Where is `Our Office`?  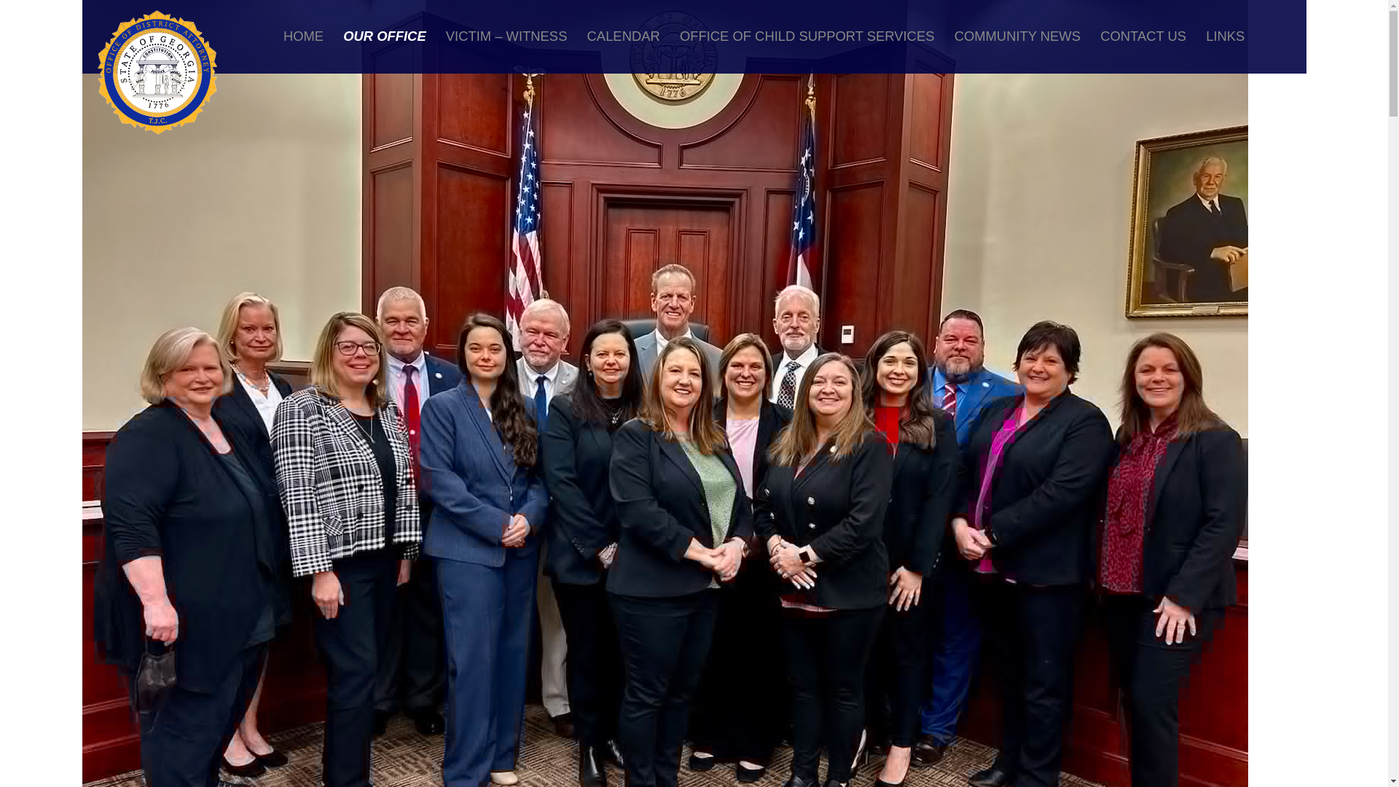
Our Office is located at coordinates (385, 36).